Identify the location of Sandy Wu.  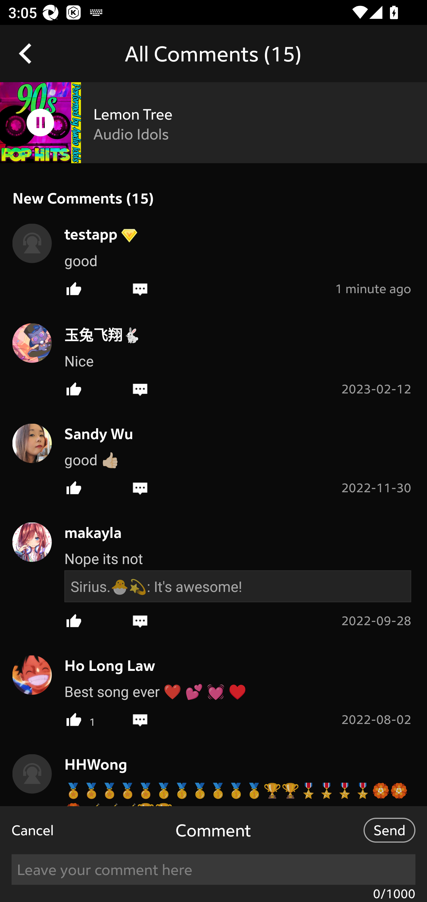
(93, 434).